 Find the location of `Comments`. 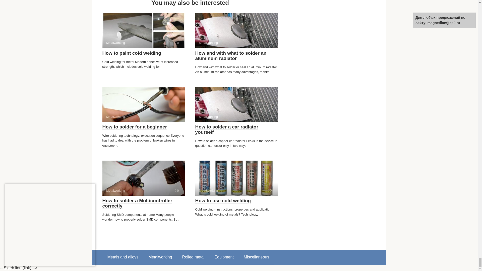

Comments is located at coordinates (270, 43).